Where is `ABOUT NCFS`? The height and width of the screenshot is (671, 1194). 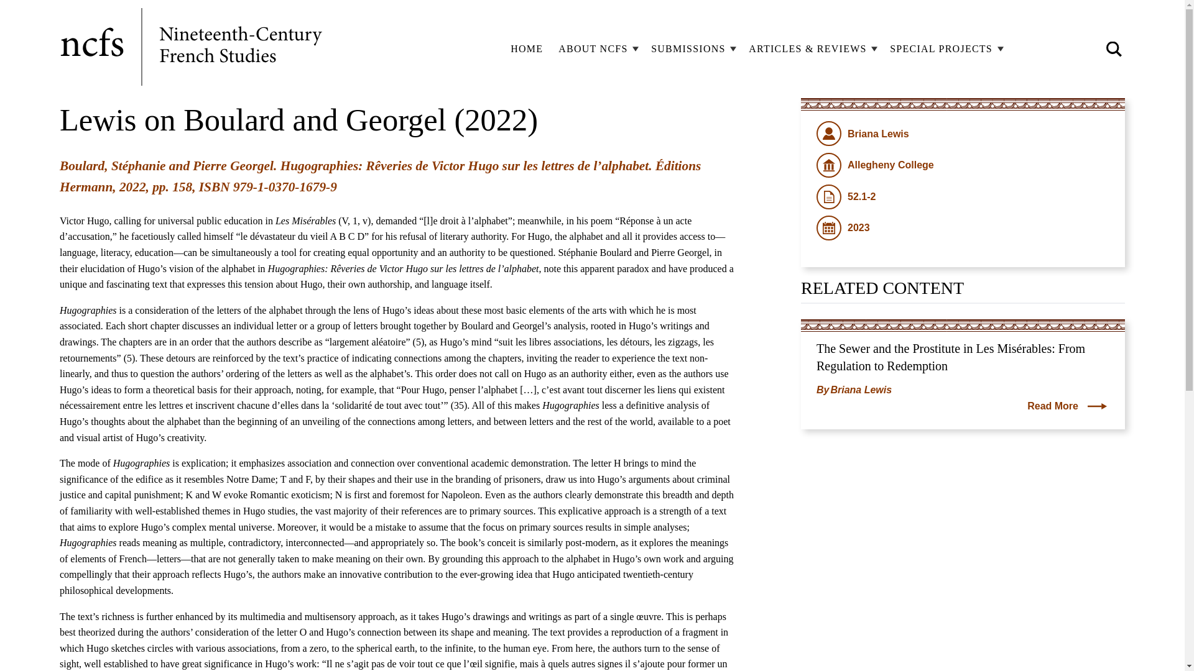
ABOUT NCFS is located at coordinates (597, 48).